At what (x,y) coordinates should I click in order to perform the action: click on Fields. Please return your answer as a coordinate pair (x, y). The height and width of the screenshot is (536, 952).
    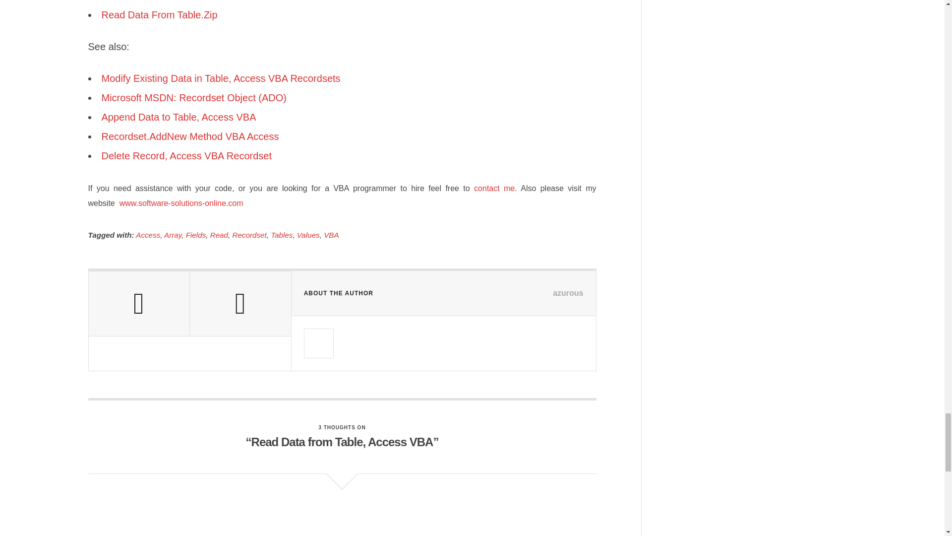
    Looking at the image, I should click on (196, 235).